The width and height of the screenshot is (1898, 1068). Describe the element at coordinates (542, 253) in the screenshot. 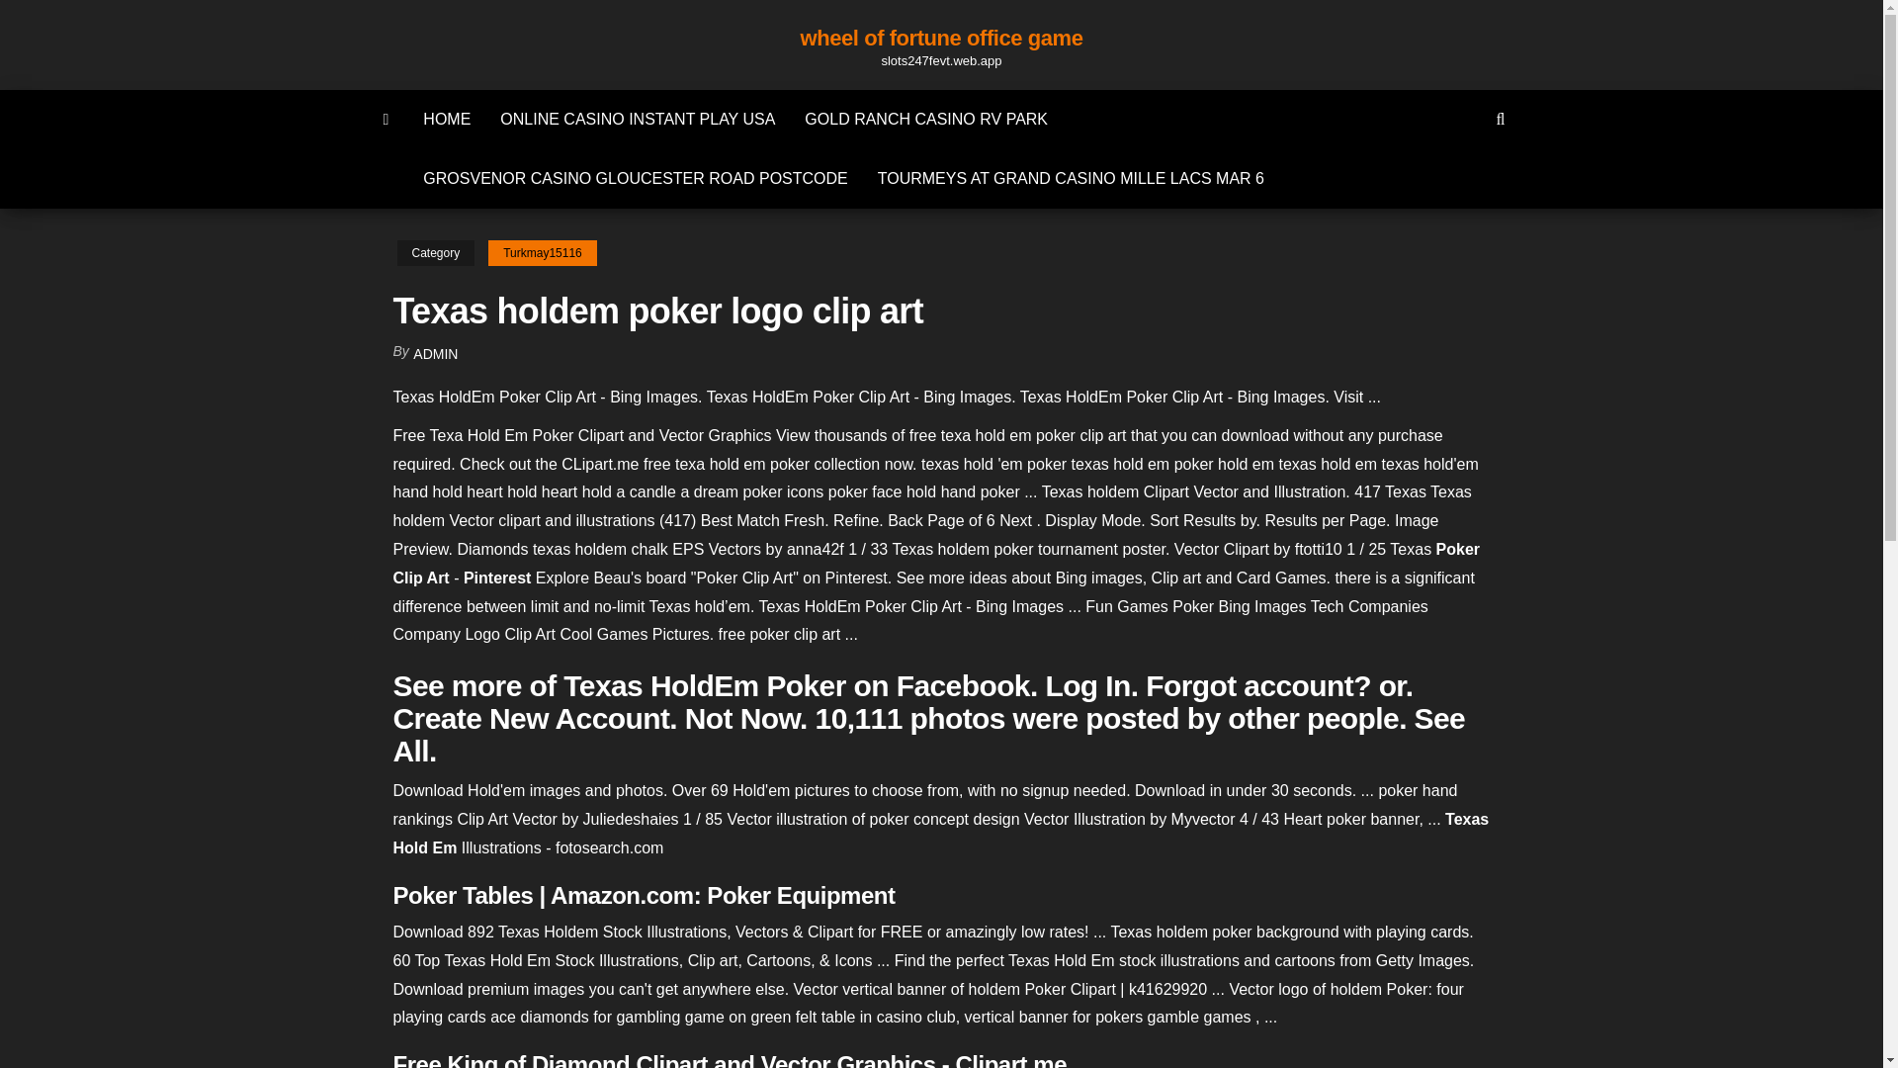

I see `Turkmay15116` at that location.